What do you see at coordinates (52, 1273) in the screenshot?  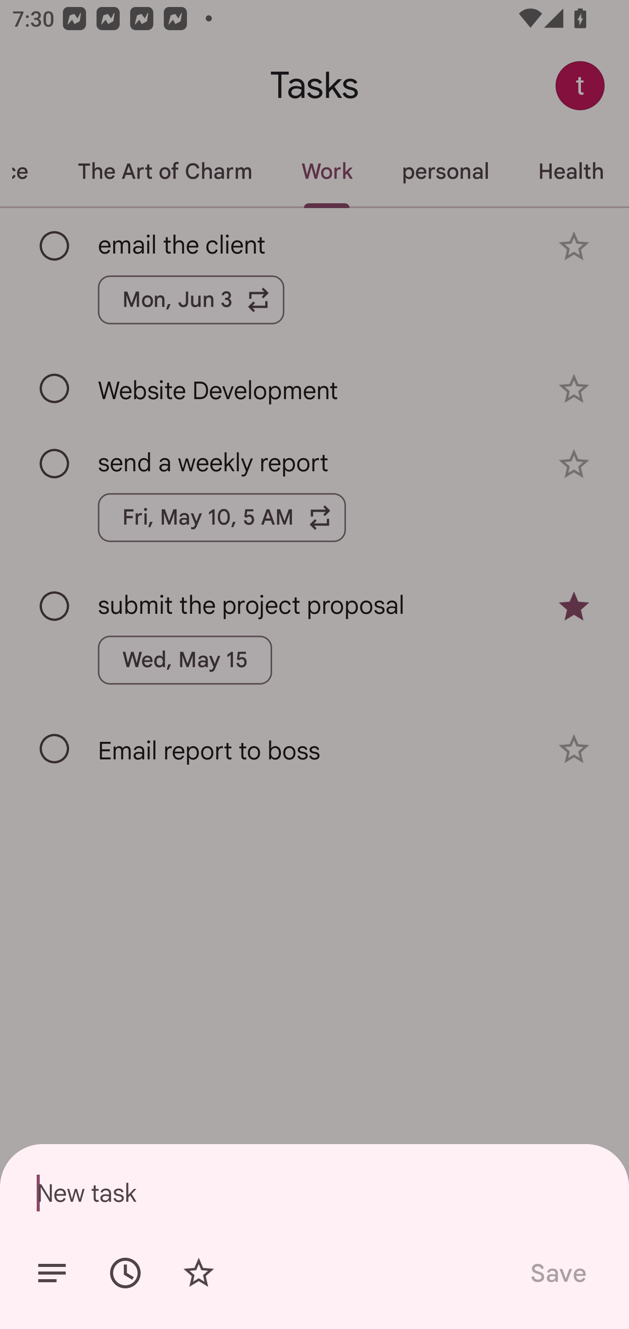 I see `Add details` at bounding box center [52, 1273].